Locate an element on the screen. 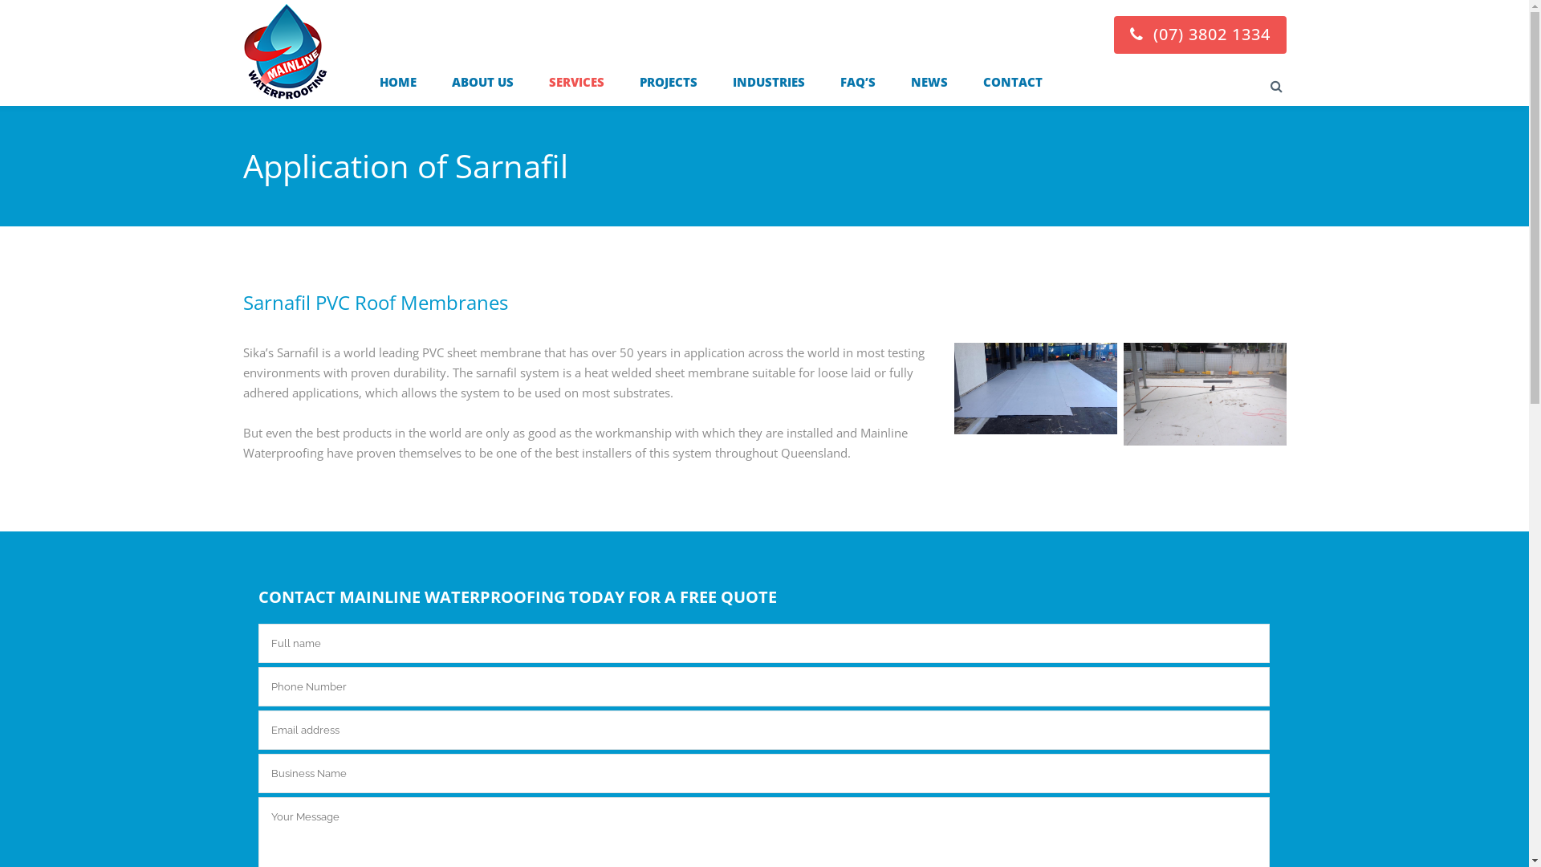 This screenshot has height=867, width=1541. ABOUT US is located at coordinates (482, 82).